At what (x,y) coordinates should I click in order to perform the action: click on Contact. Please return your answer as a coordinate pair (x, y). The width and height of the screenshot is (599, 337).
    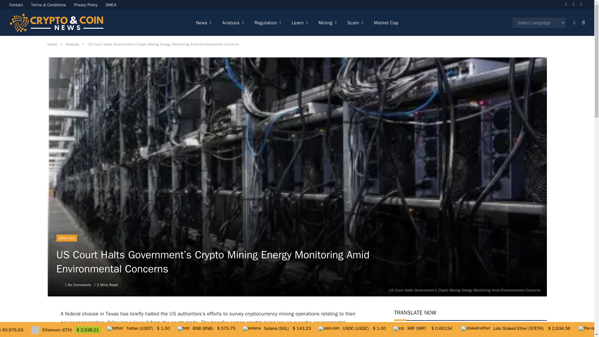
    Looking at the image, I should click on (16, 5).